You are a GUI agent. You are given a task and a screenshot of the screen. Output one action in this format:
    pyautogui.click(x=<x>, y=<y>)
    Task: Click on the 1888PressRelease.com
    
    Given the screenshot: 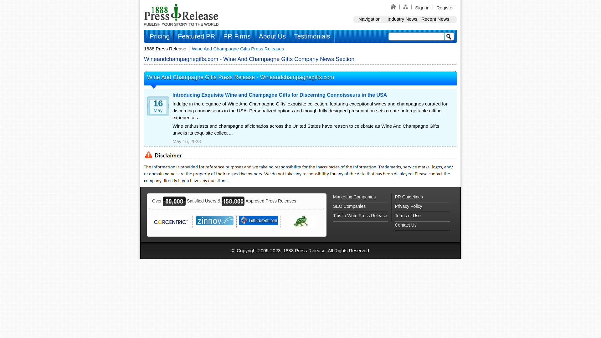 What is the action you would take?
    pyautogui.click(x=181, y=14)
    